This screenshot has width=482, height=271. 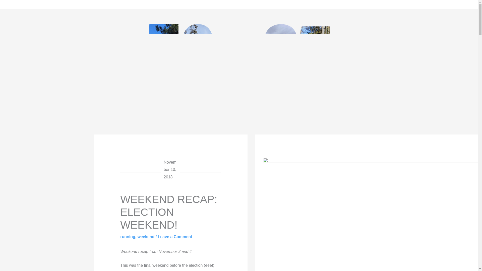 I want to click on CONTACT, so click(x=224, y=4).